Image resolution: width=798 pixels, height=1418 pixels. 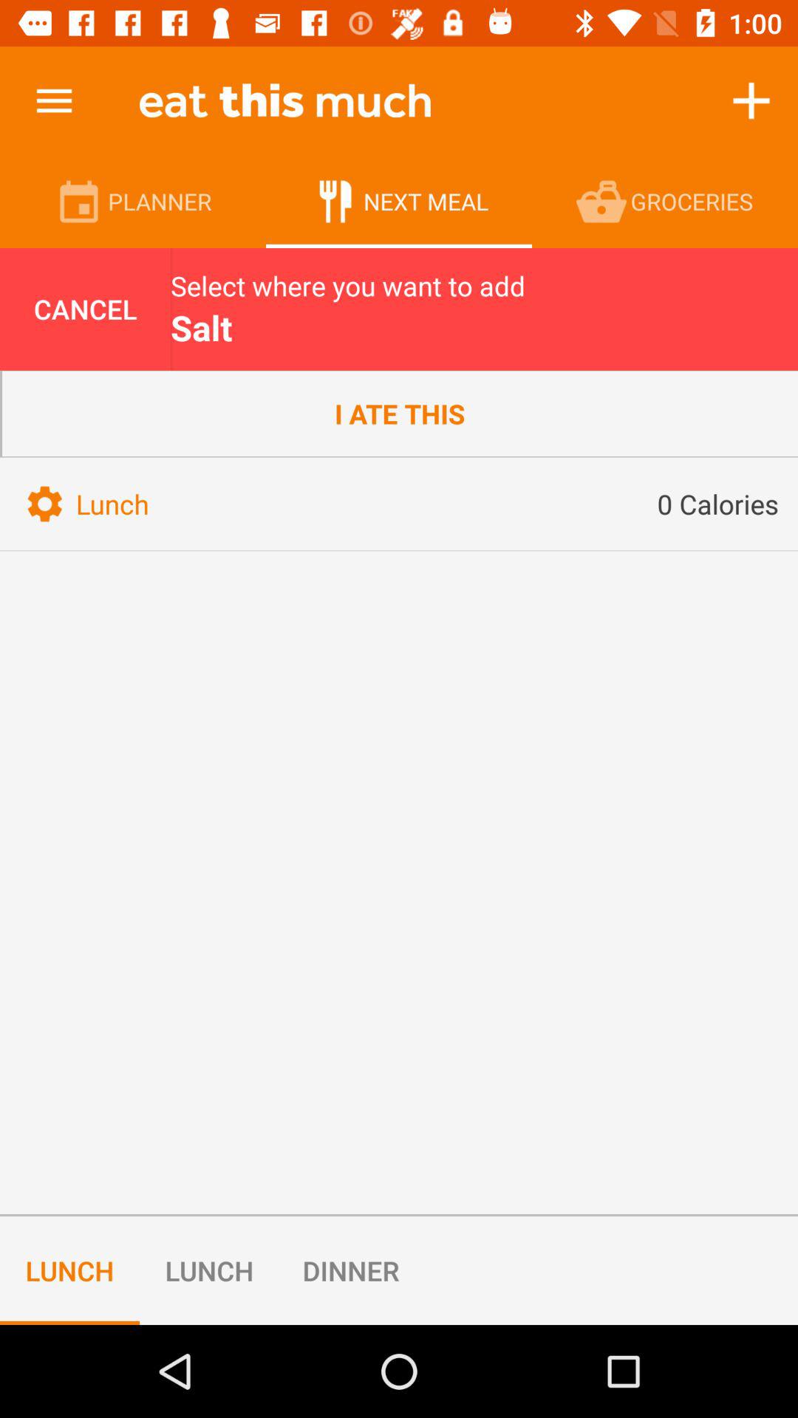 I want to click on click the icon at the left side of groceries, so click(x=603, y=201).